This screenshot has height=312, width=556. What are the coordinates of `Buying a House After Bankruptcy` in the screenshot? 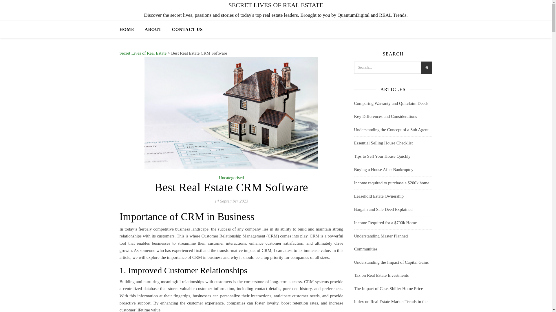 It's located at (383, 169).